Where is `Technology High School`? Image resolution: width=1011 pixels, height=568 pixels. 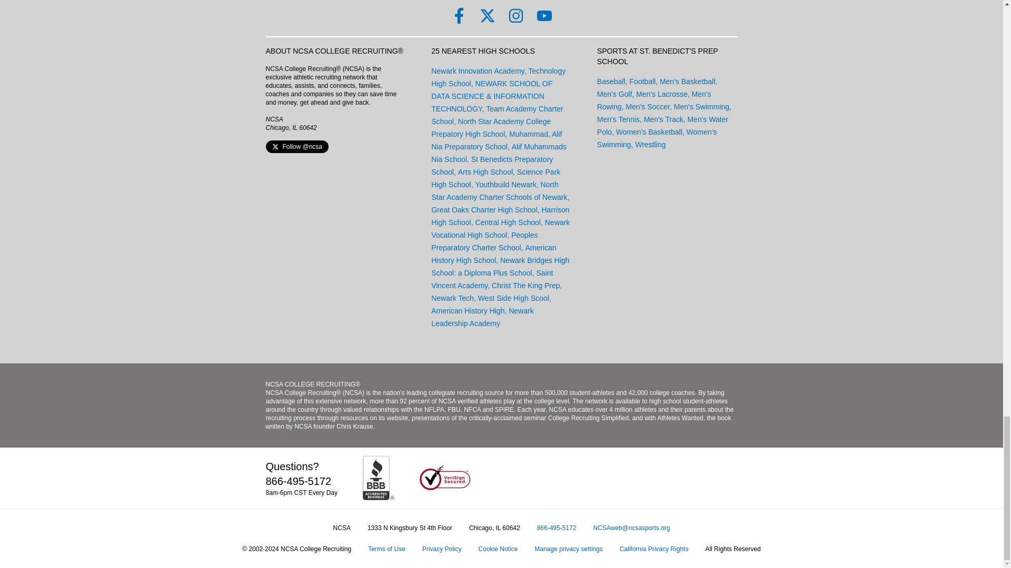
Technology High School is located at coordinates (498, 77).